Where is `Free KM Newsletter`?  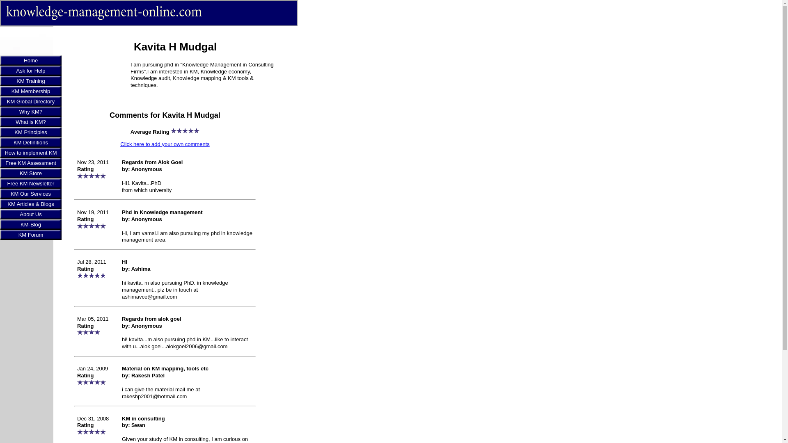
Free KM Newsletter is located at coordinates (30, 184).